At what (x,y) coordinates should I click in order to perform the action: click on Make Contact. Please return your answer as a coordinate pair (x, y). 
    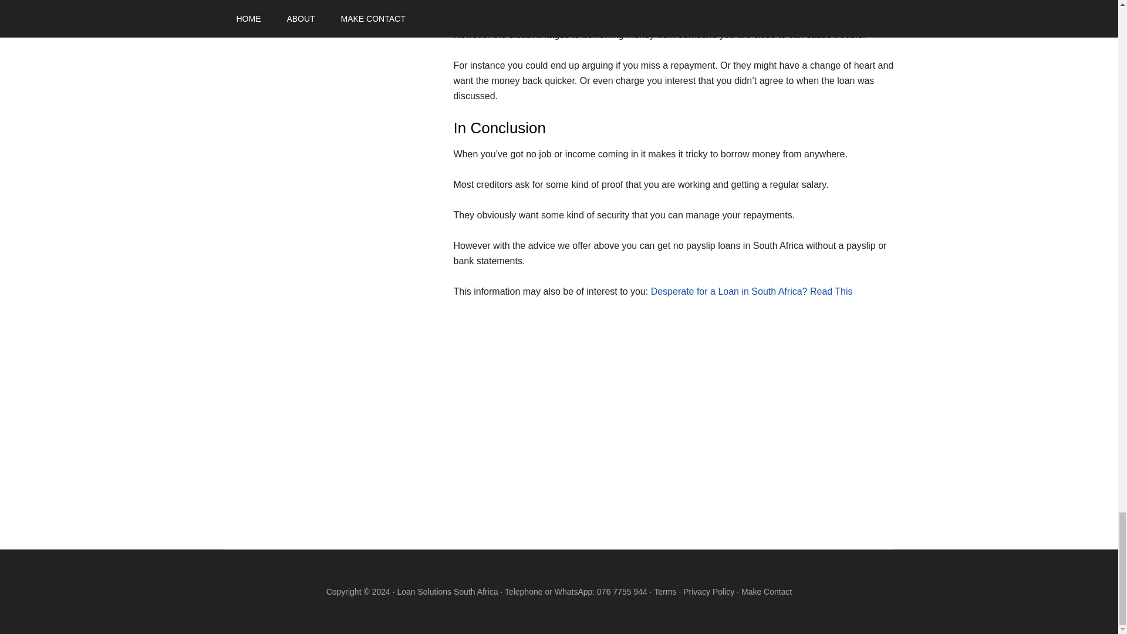
    Looking at the image, I should click on (767, 592).